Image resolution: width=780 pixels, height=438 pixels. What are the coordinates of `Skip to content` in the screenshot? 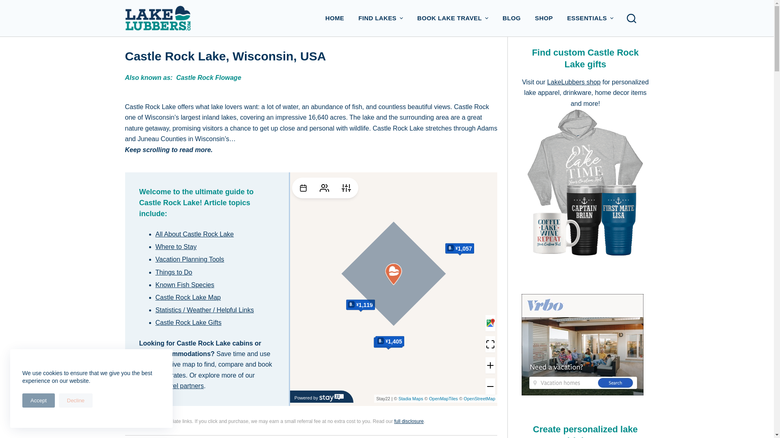 It's located at (8, 4).